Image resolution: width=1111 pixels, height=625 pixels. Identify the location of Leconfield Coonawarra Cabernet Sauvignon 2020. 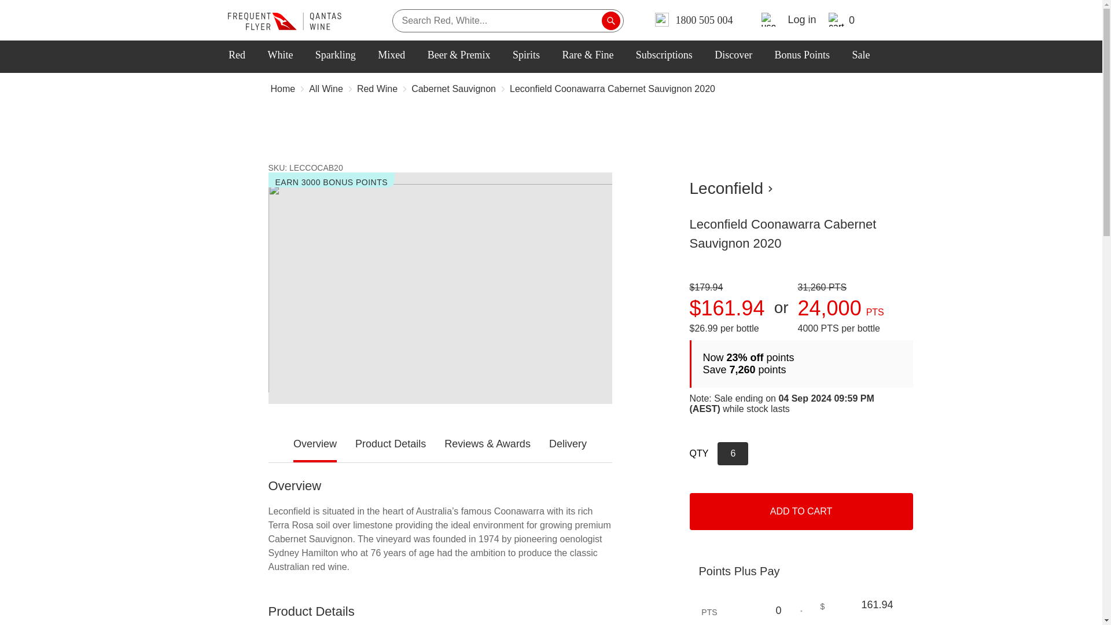
(612, 90).